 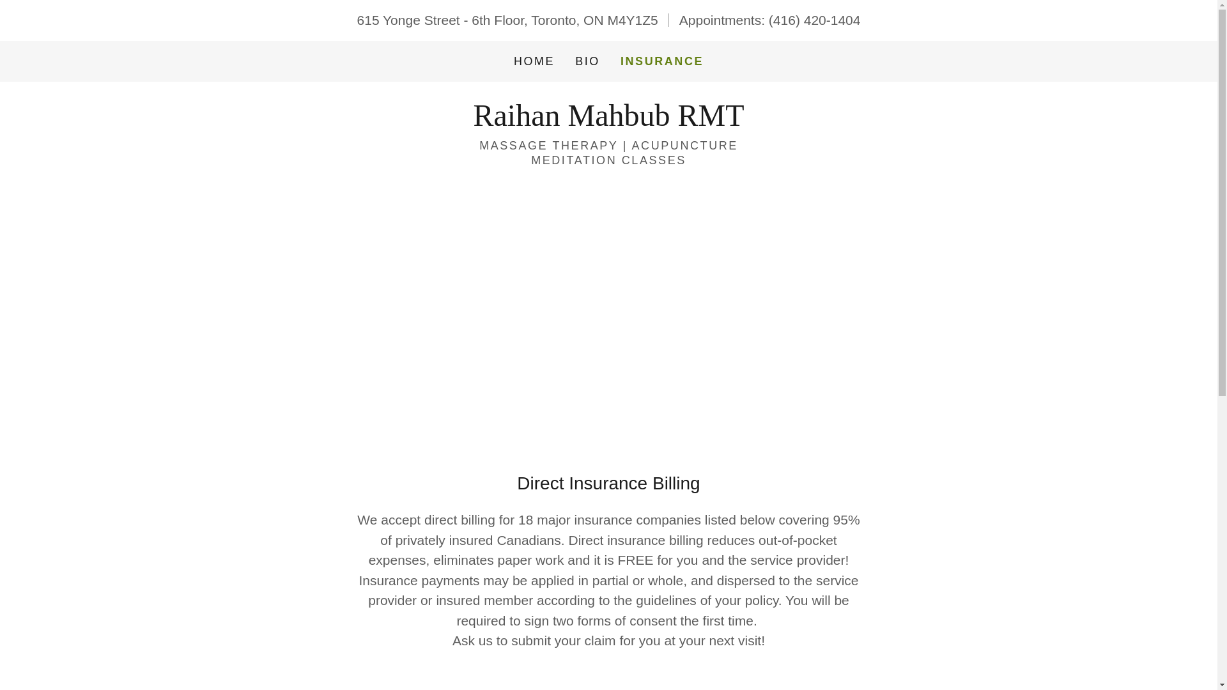 I want to click on INSURANCE, so click(x=662, y=61).